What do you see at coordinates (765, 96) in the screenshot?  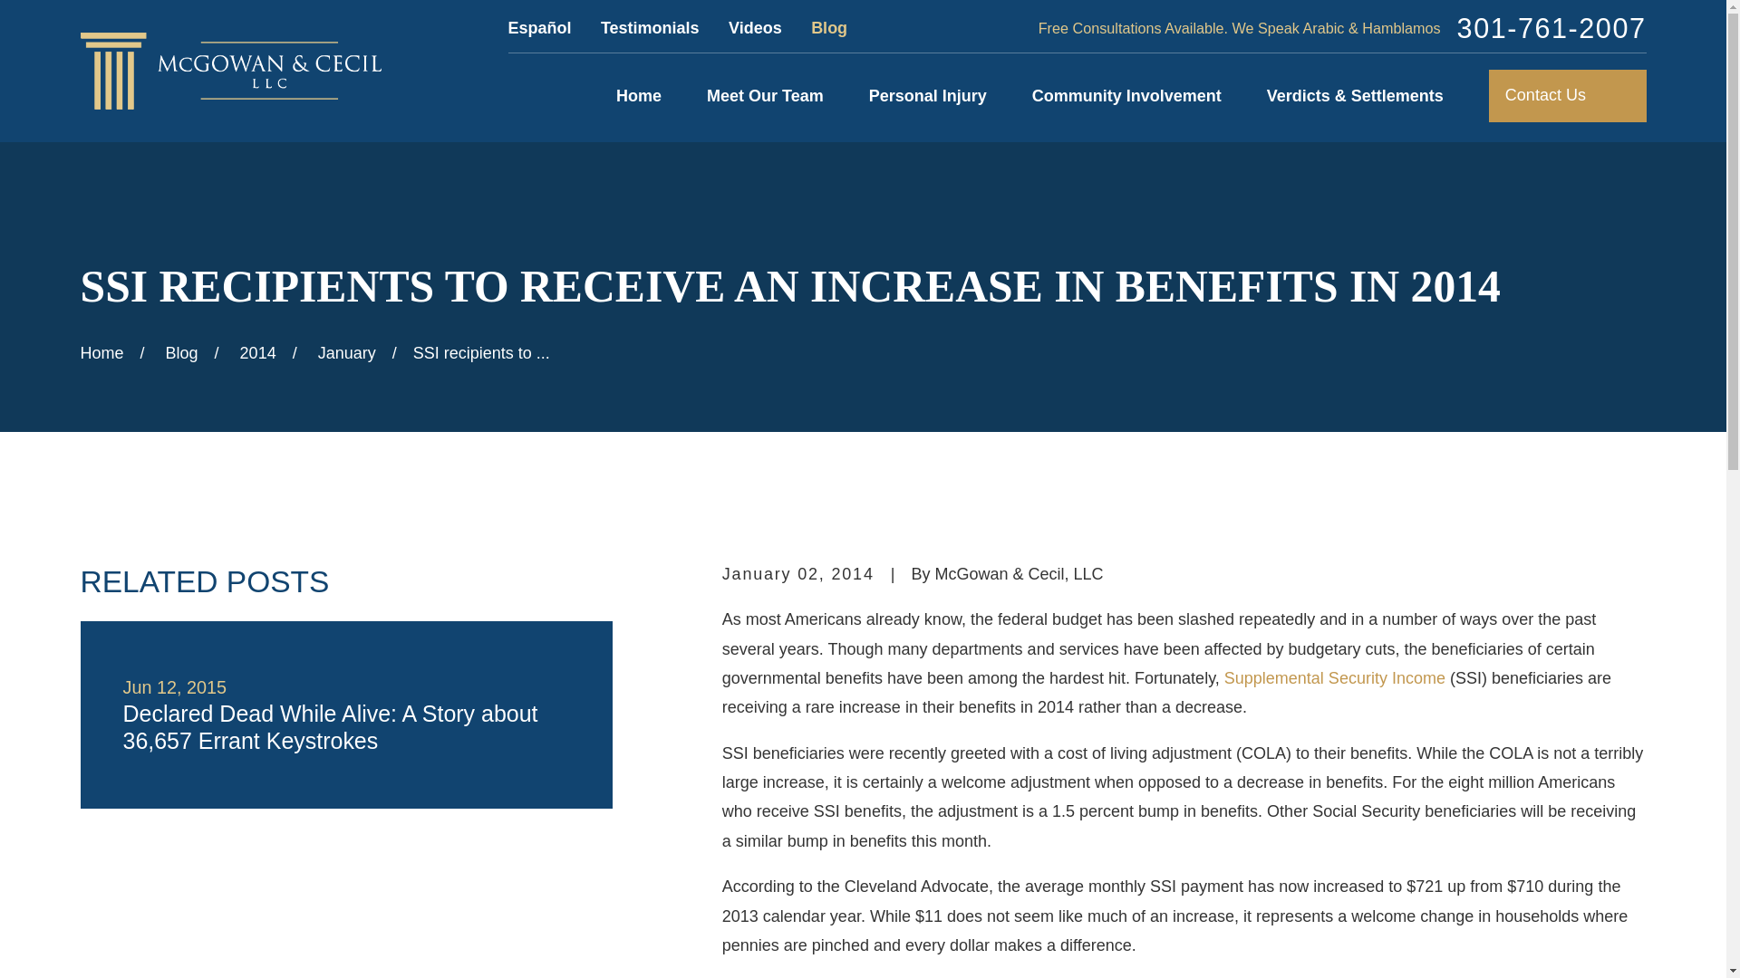 I see `Meet Our Team` at bounding box center [765, 96].